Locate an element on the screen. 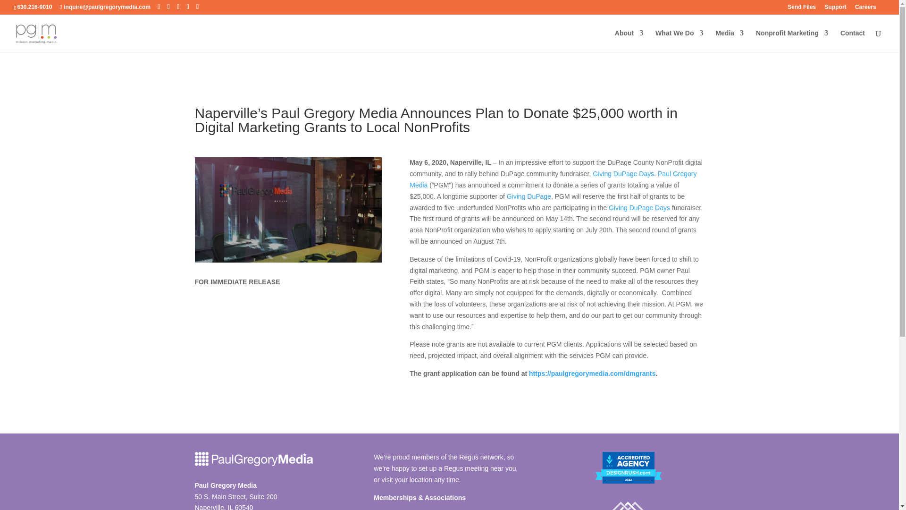  Media is located at coordinates (730, 41).